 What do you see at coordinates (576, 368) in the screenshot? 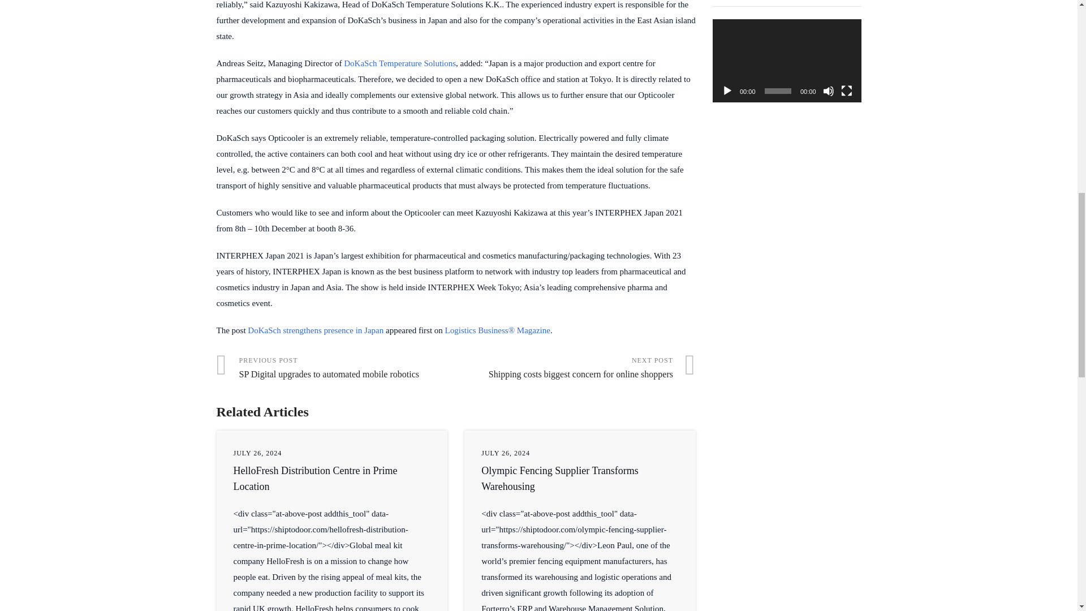
I see `Olympic Fencing Supplier Transforms Warehousing` at bounding box center [576, 368].